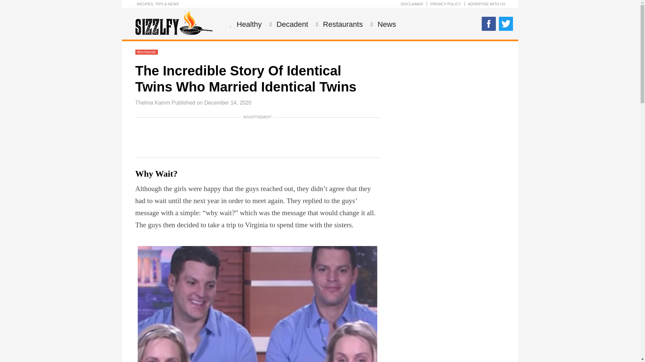 Image resolution: width=645 pixels, height=362 pixels. I want to click on Restaurants, so click(342, 24).